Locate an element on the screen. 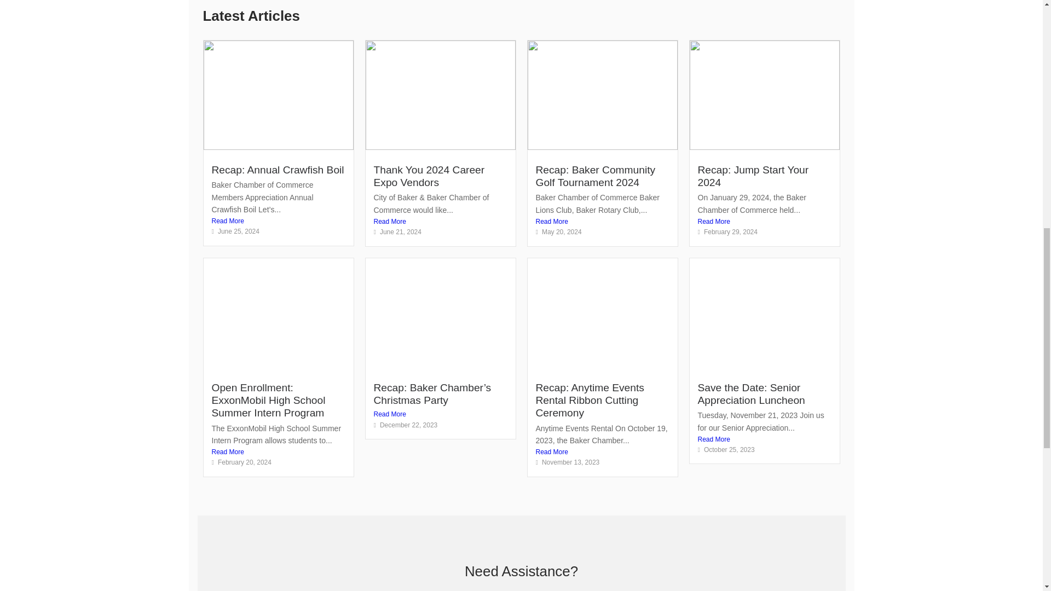 This screenshot has height=591, width=1051. Recap: Baker Community Golf Tournament 2024 is located at coordinates (594, 176).